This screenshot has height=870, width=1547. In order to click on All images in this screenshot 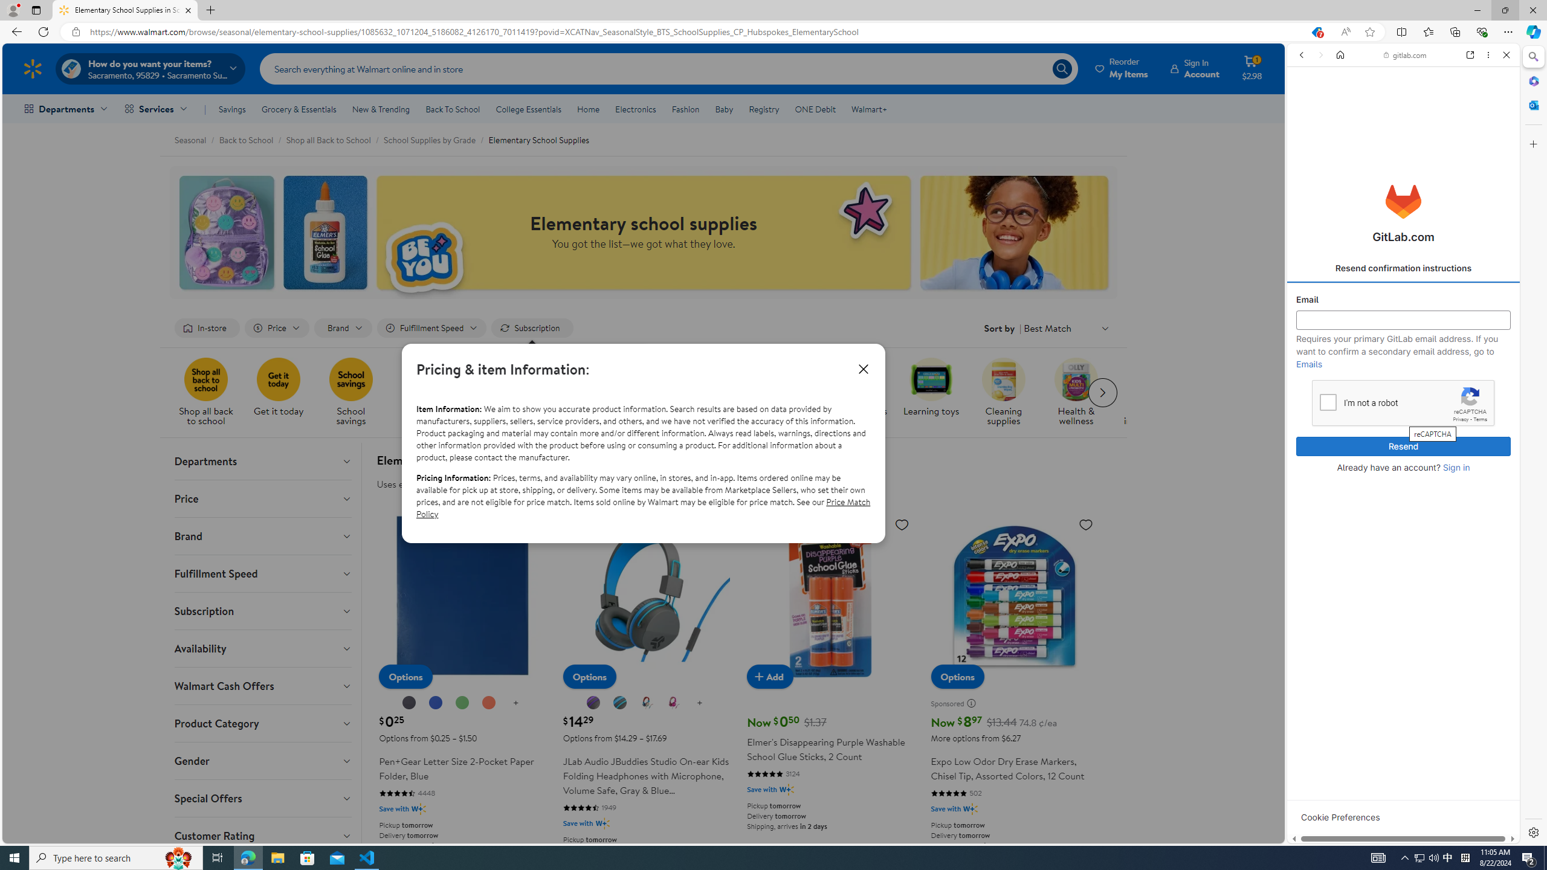, I will do `click(1398, 826)`.